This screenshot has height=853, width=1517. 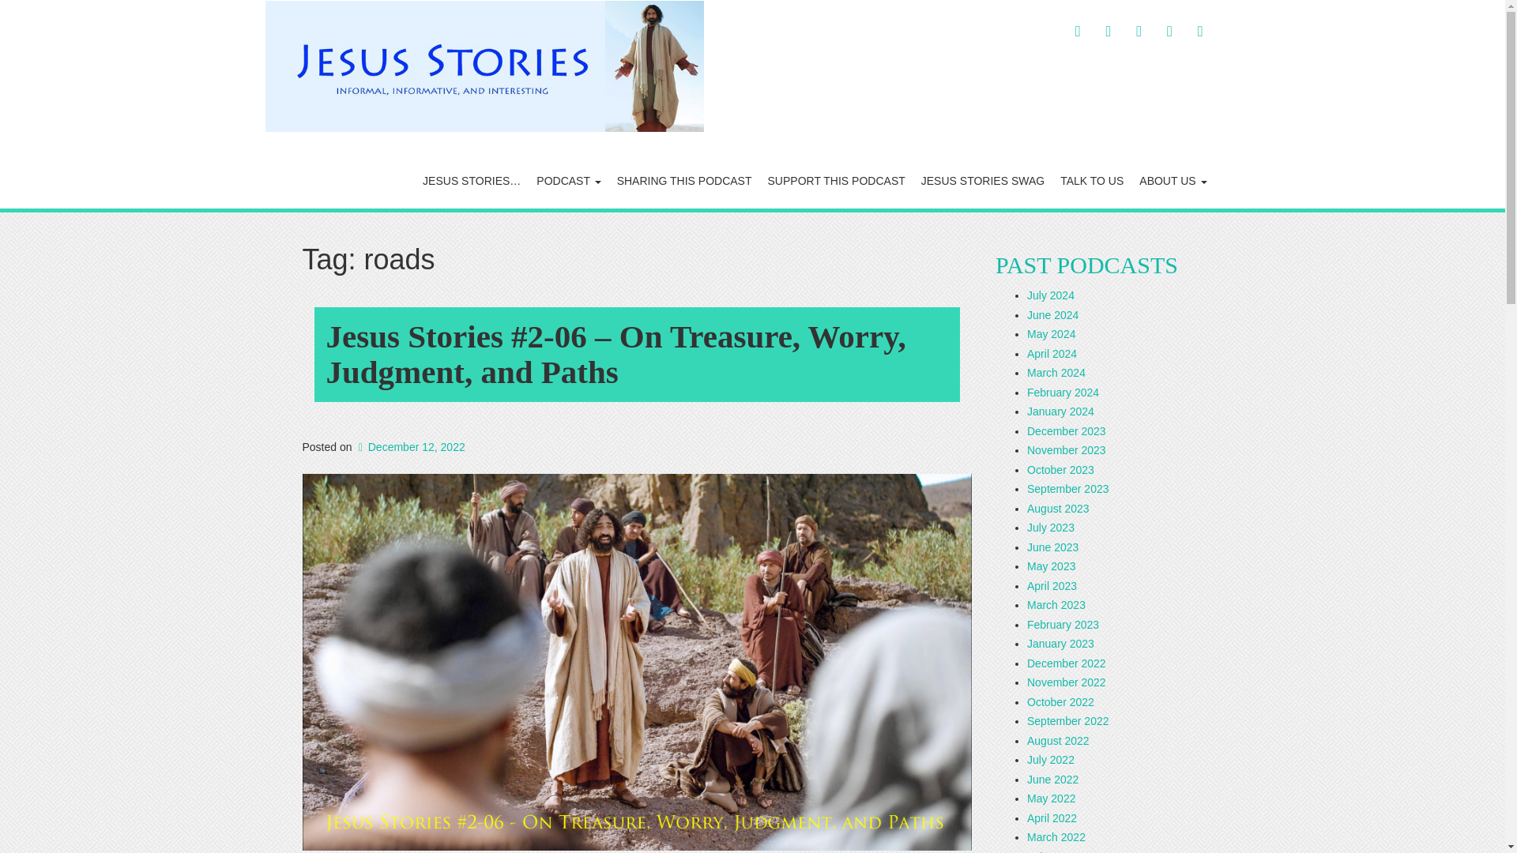 I want to click on ABOUT US, so click(x=1173, y=180).